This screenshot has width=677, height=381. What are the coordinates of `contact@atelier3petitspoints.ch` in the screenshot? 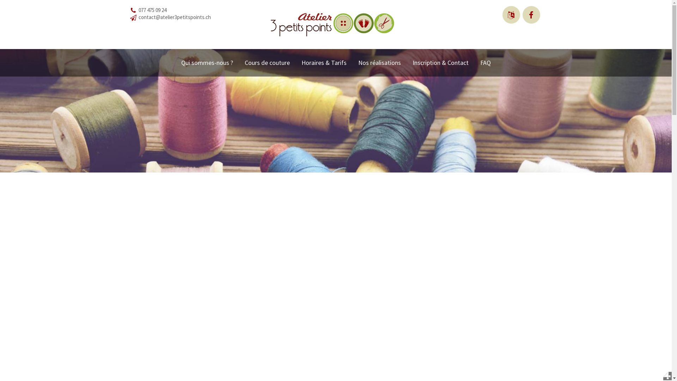 It's located at (174, 17).